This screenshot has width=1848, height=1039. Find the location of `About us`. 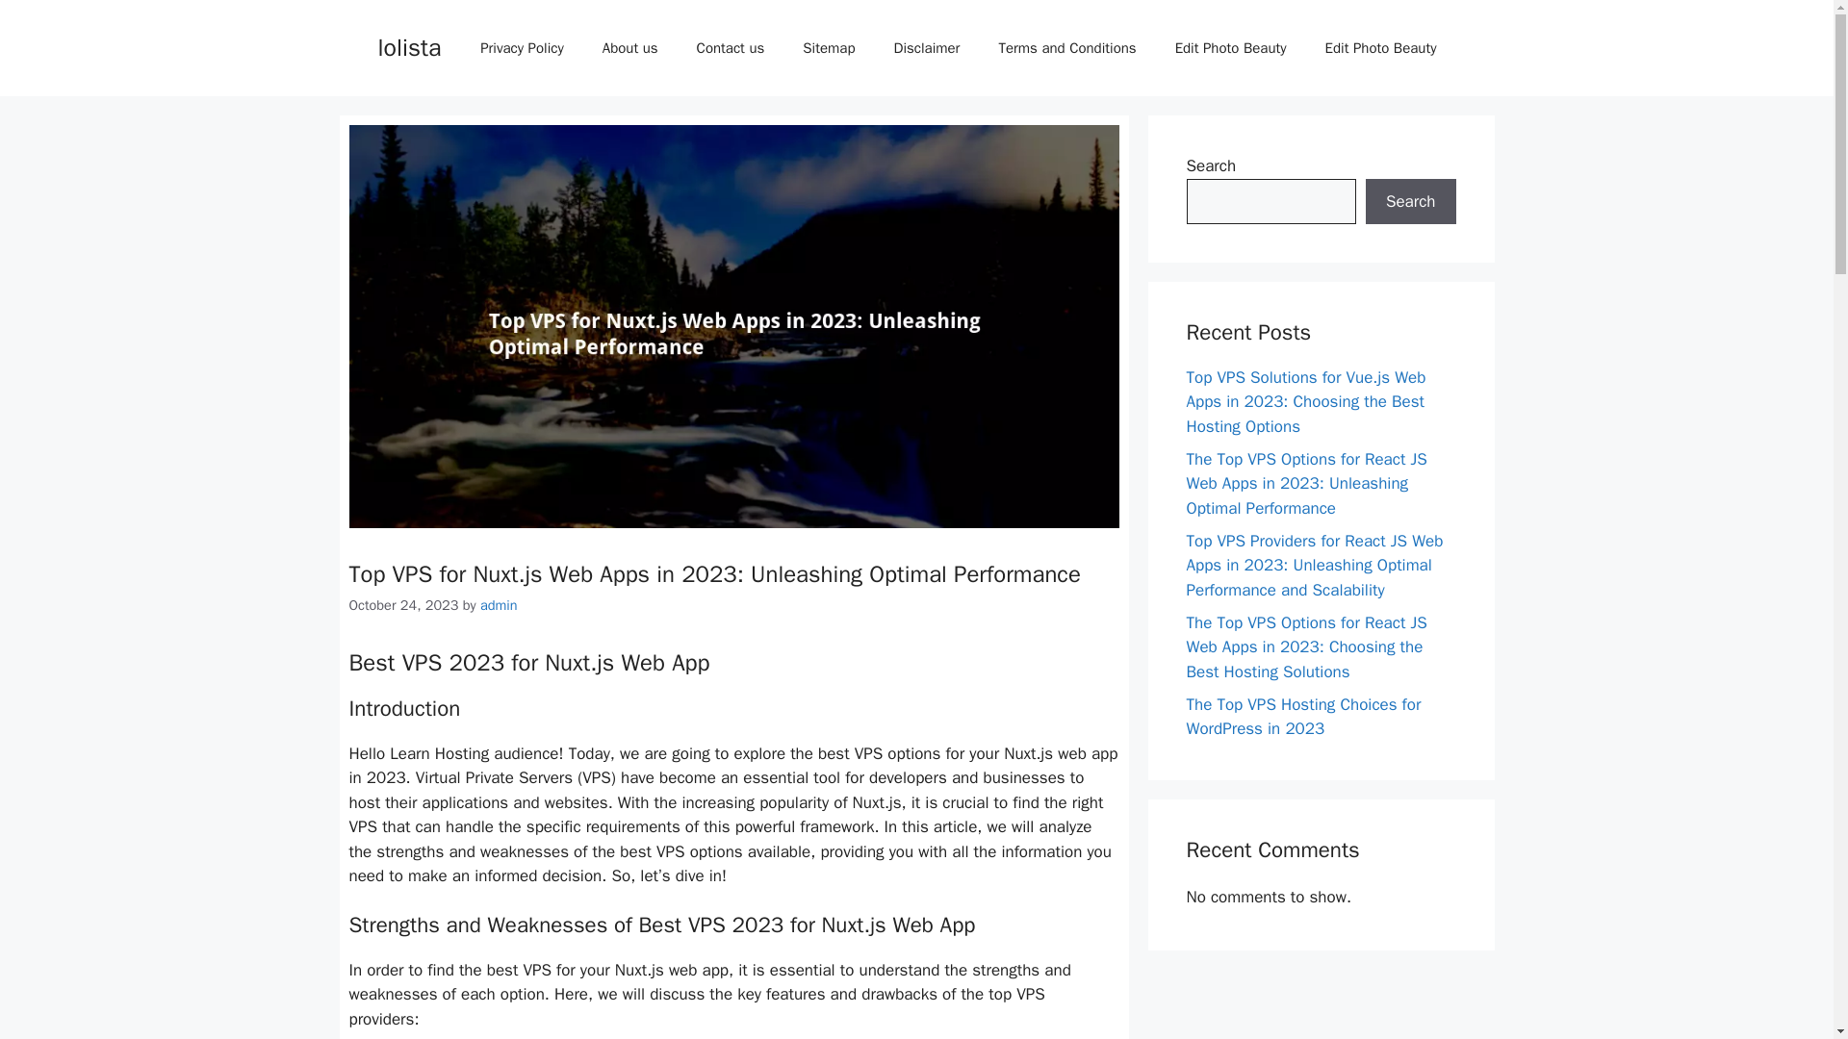

About us is located at coordinates (630, 48).